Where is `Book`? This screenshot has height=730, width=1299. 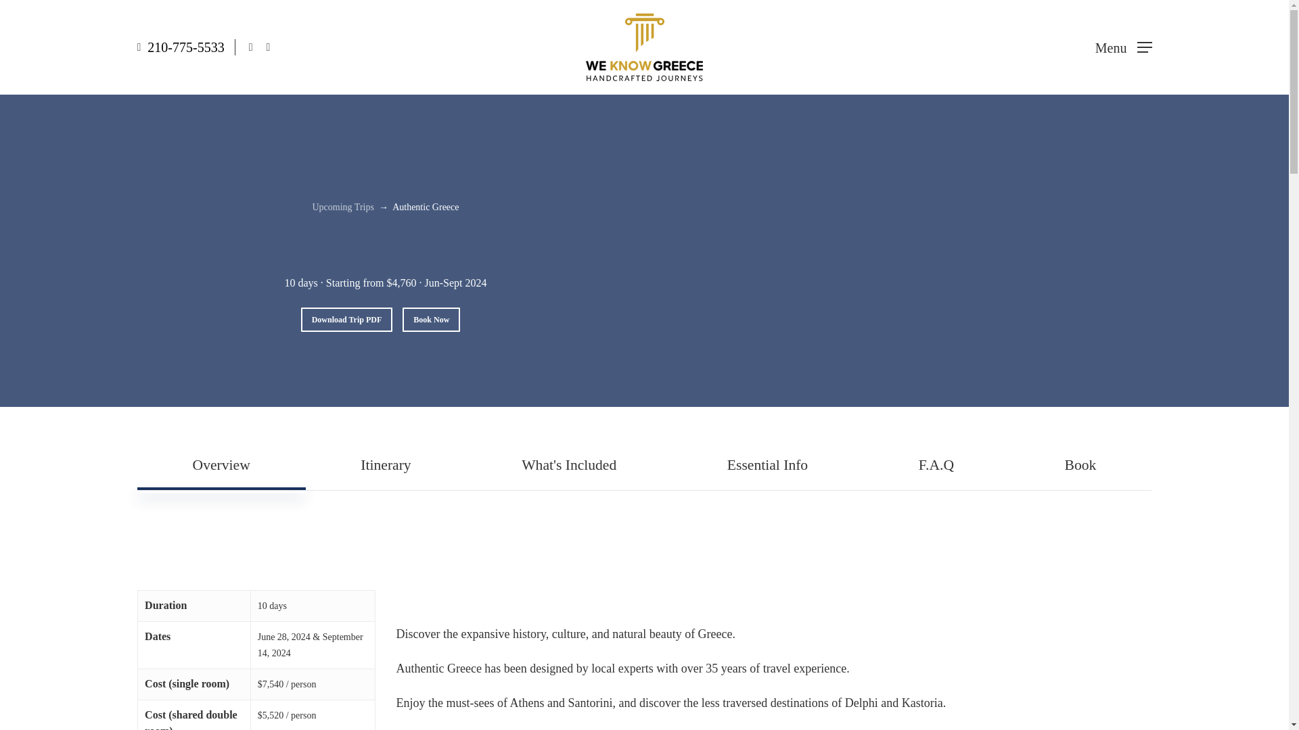 Book is located at coordinates (1080, 465).